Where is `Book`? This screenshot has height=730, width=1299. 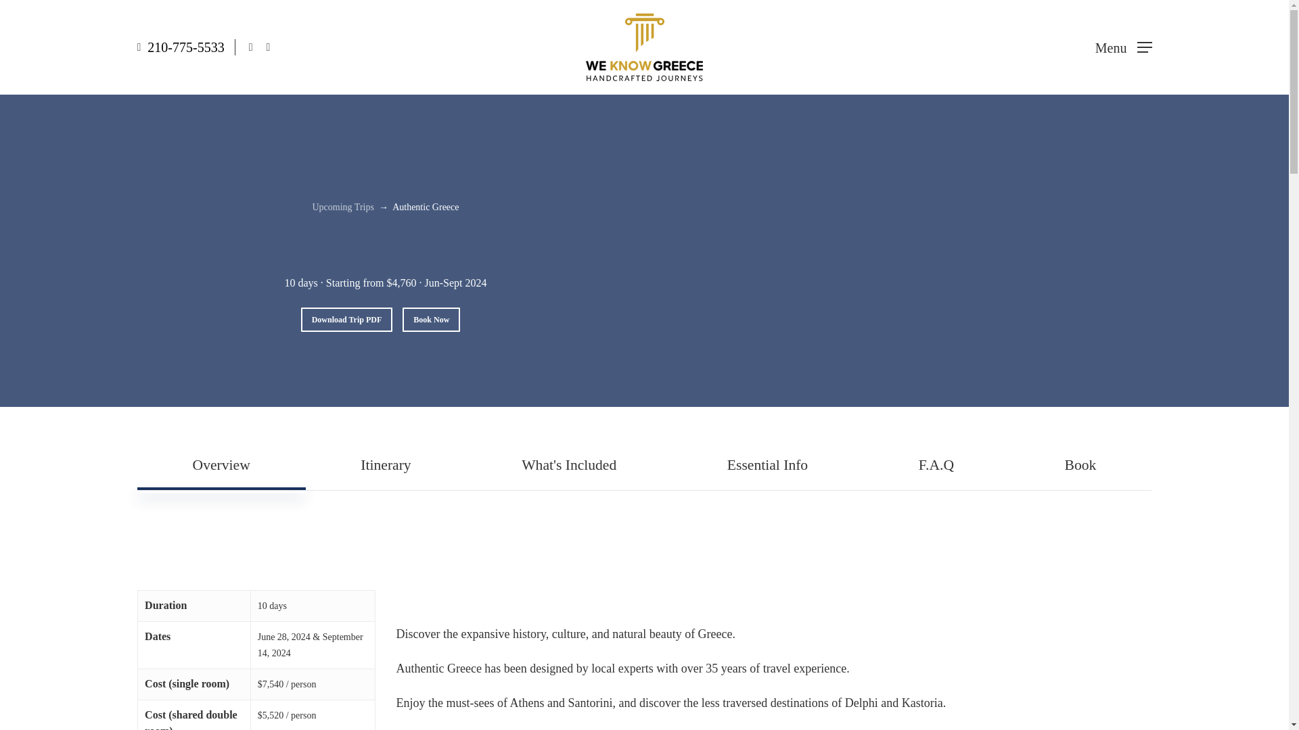 Book is located at coordinates (1080, 465).